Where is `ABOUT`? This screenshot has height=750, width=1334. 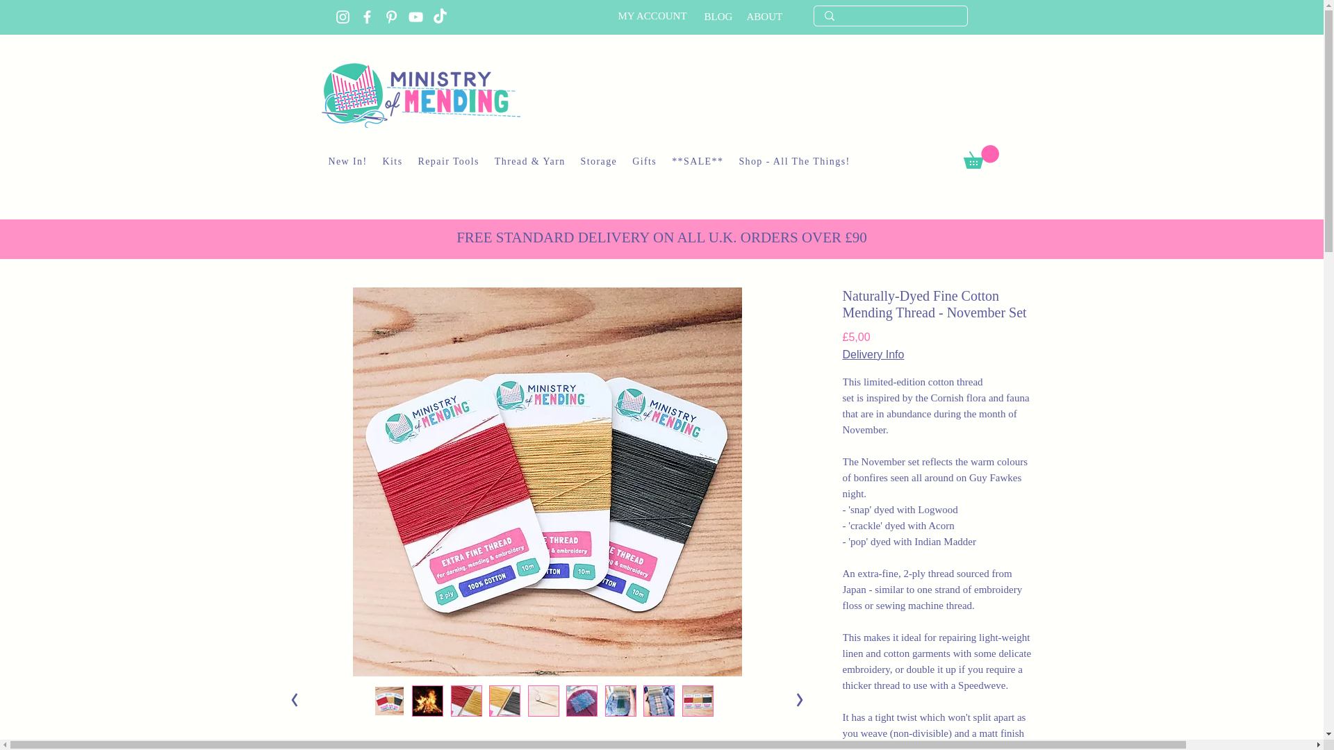
ABOUT is located at coordinates (764, 17).